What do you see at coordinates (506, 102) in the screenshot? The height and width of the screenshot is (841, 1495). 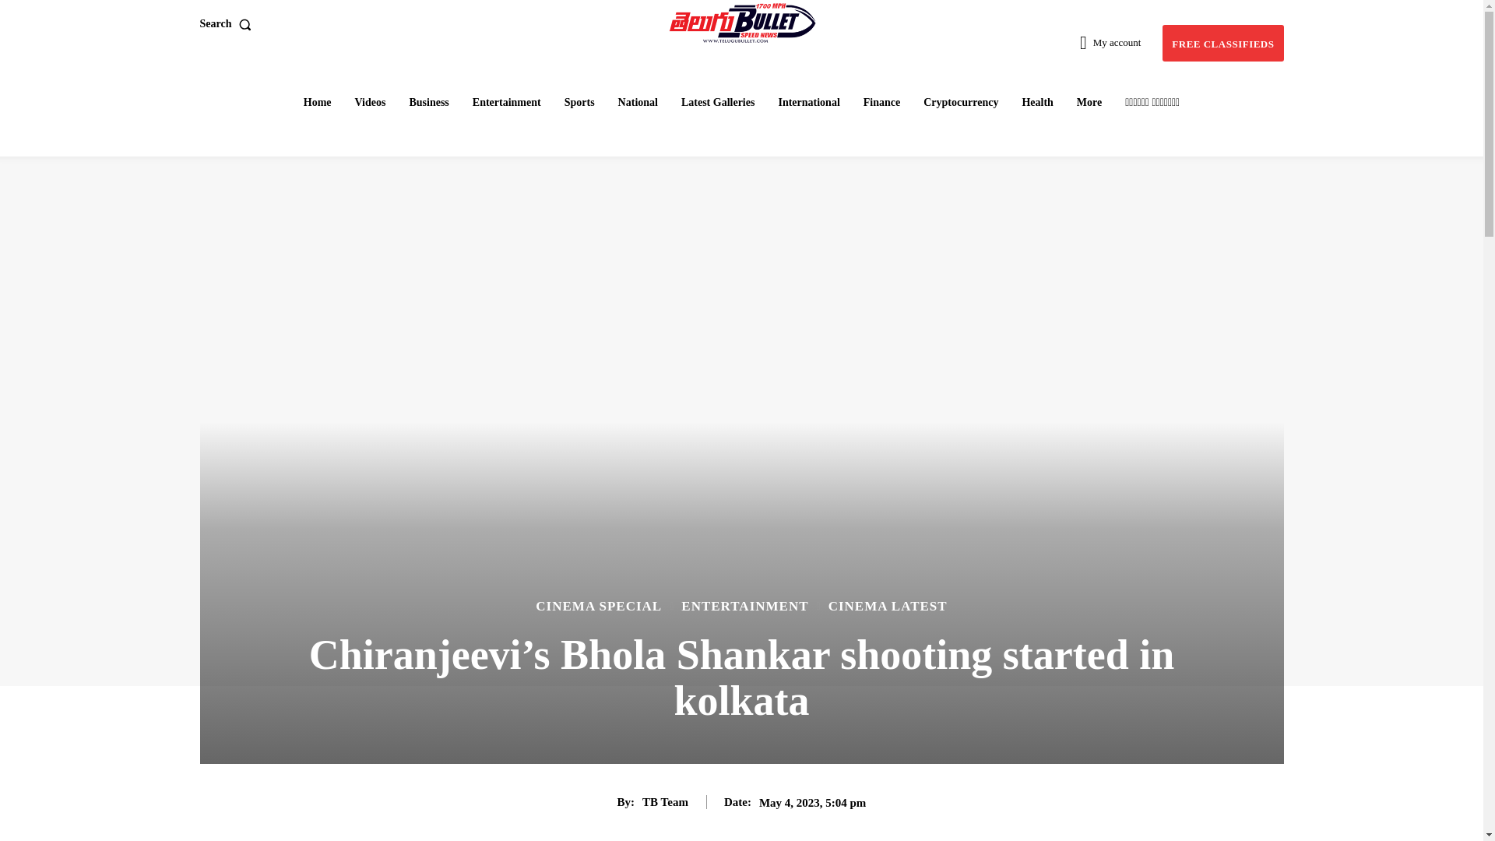 I see `Entertainment` at bounding box center [506, 102].